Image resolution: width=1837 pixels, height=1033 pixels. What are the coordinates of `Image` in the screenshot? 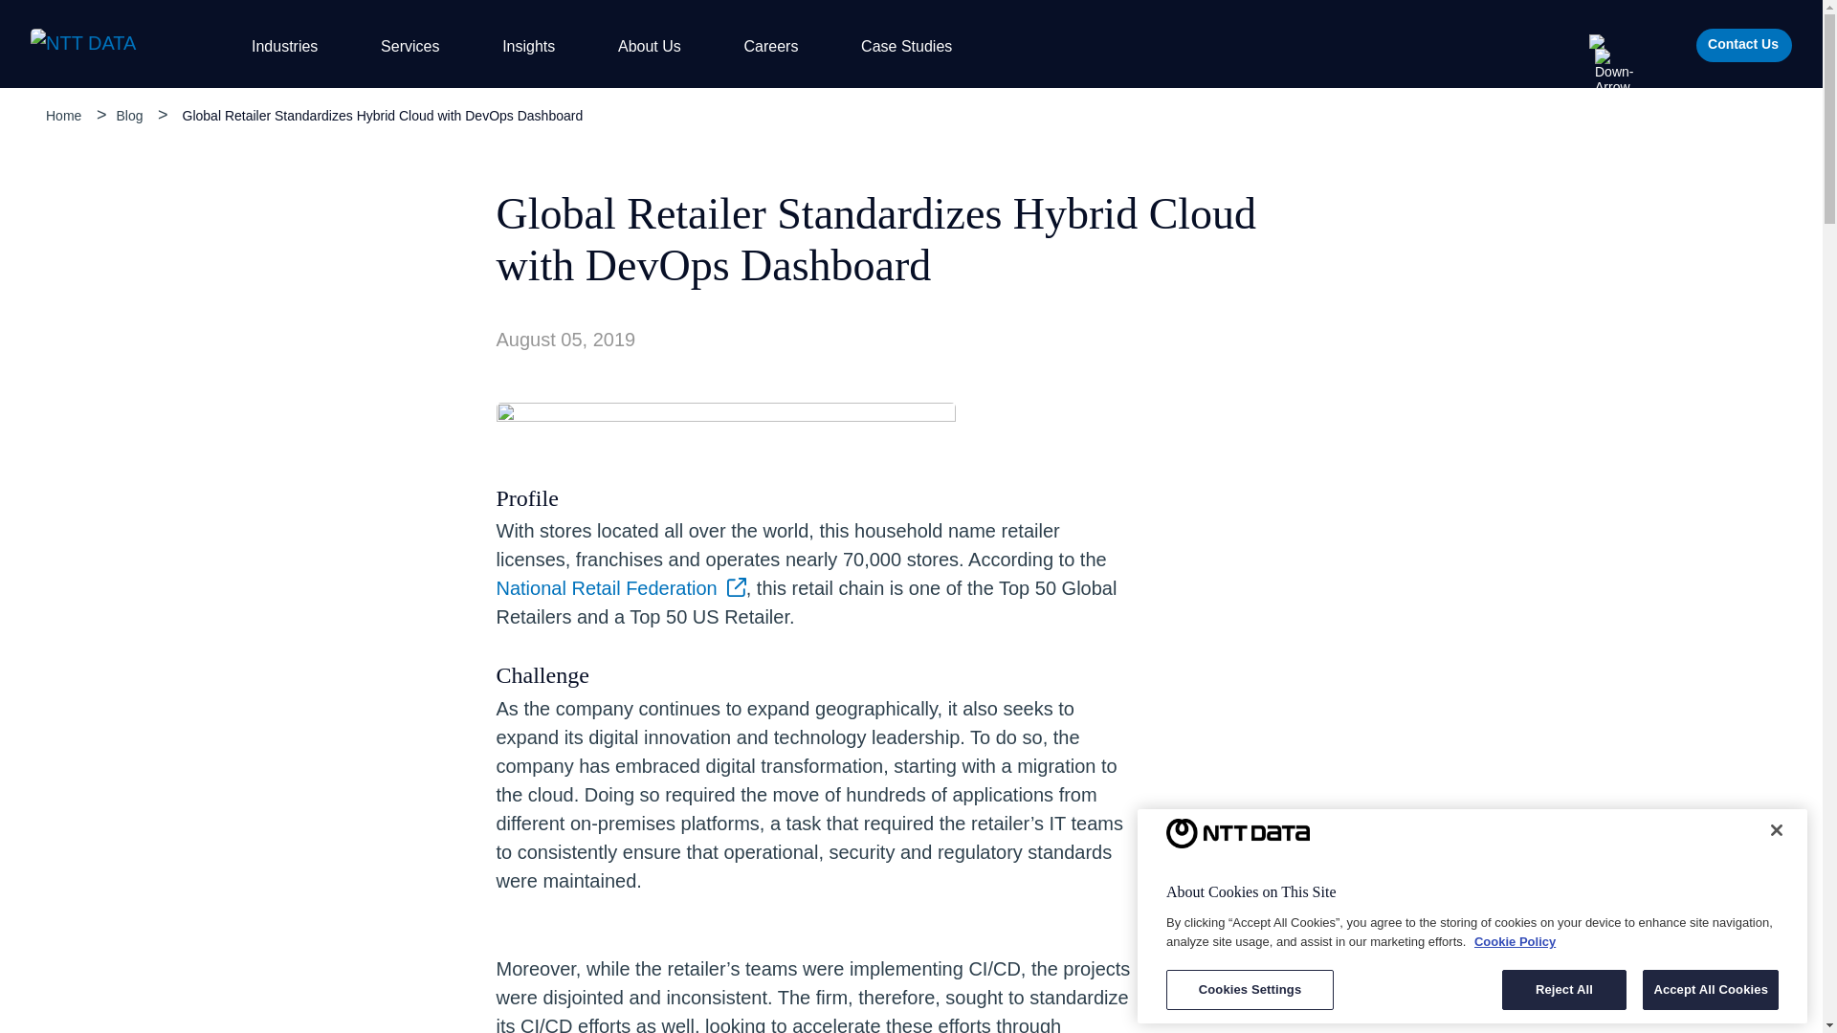 It's located at (111, 44).